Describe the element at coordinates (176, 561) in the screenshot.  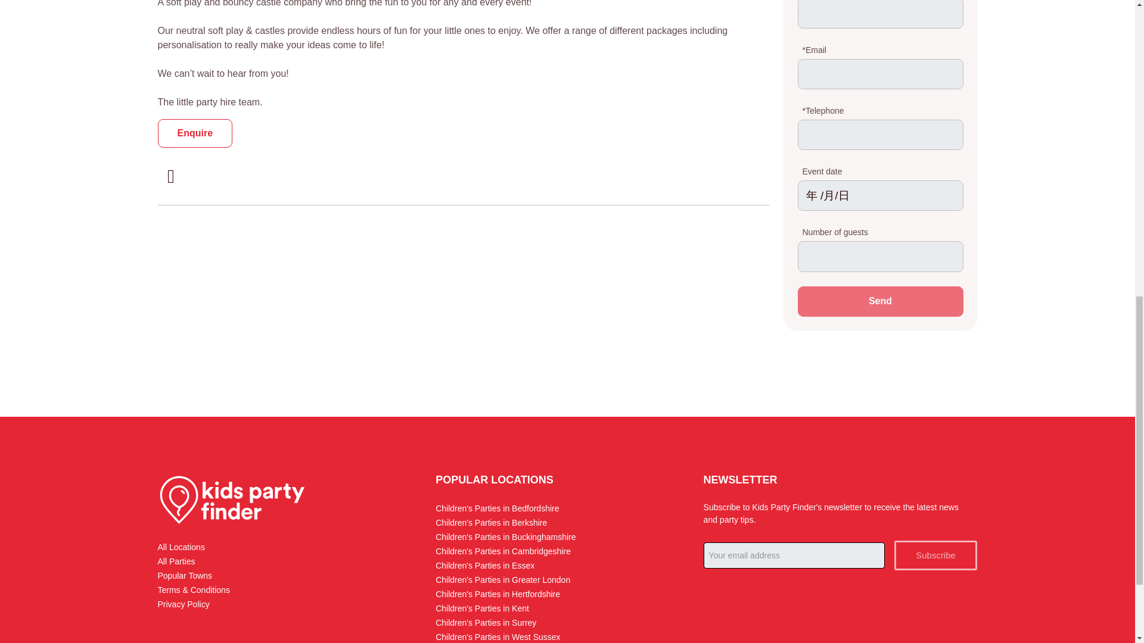
I see `All Parties` at that location.